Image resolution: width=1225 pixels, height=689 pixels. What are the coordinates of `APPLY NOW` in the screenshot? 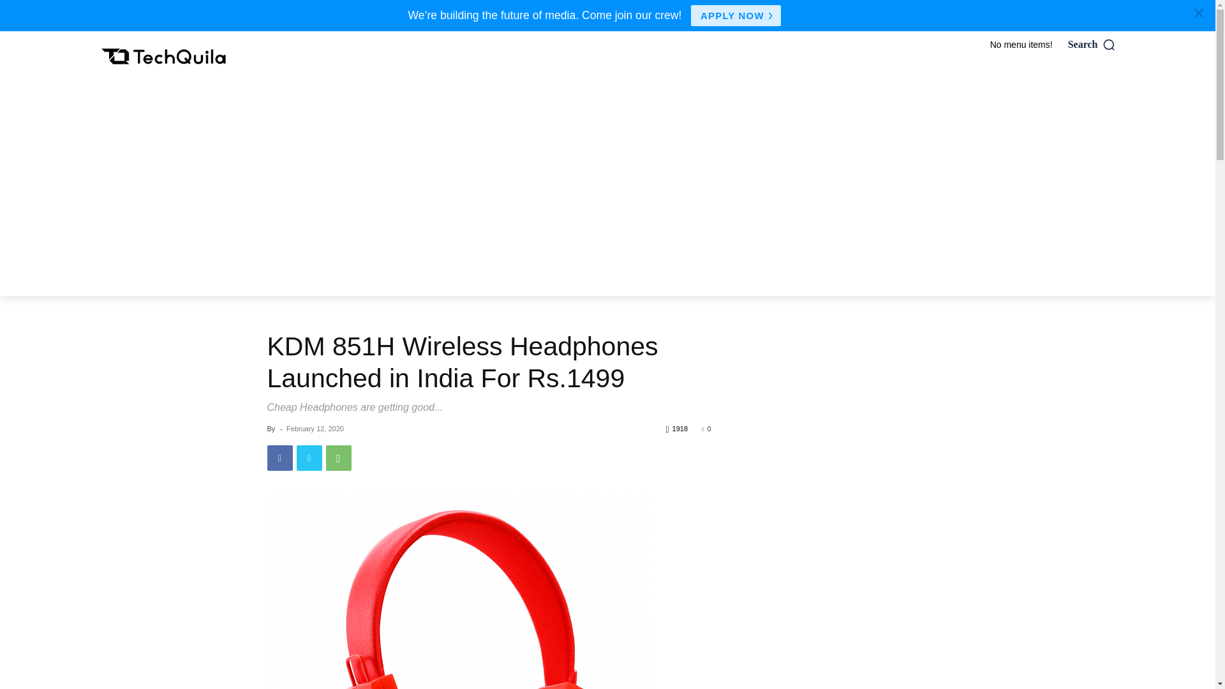 It's located at (736, 15).